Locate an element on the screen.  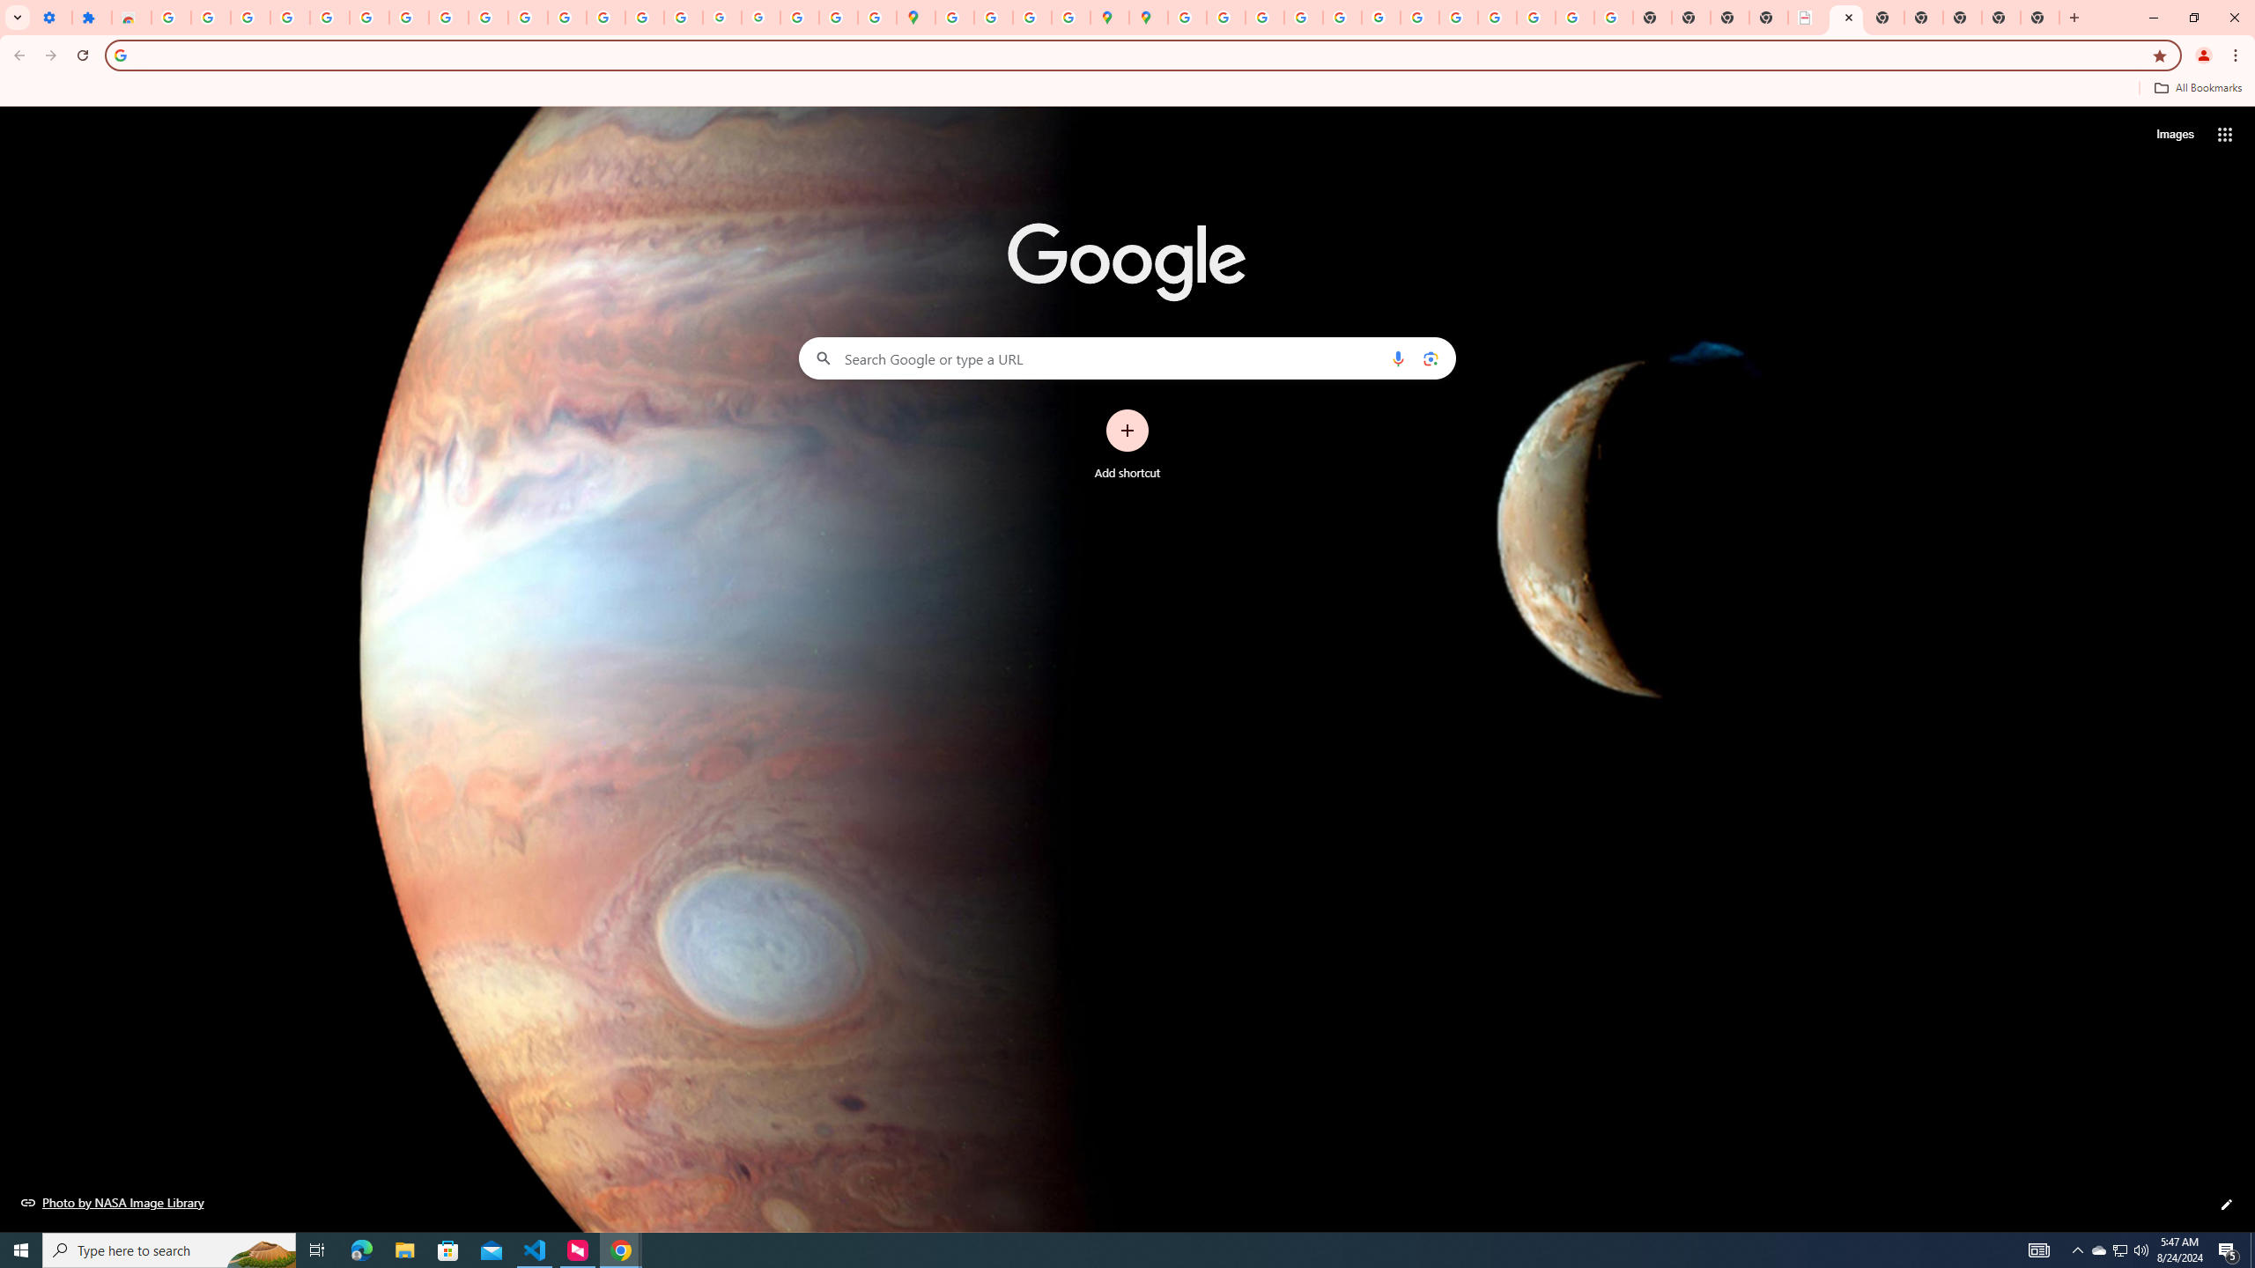
Google Maps is located at coordinates (915, 18).